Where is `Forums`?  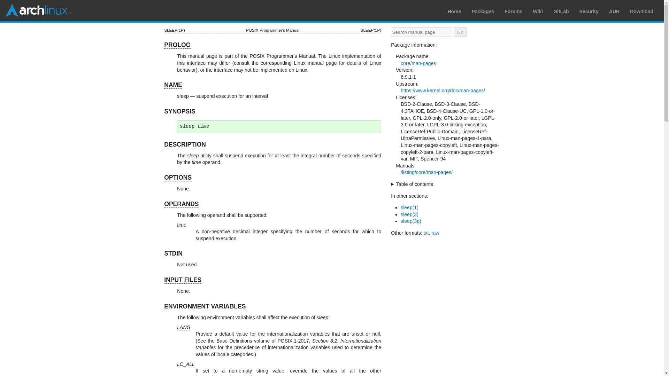
Forums is located at coordinates (513, 11).